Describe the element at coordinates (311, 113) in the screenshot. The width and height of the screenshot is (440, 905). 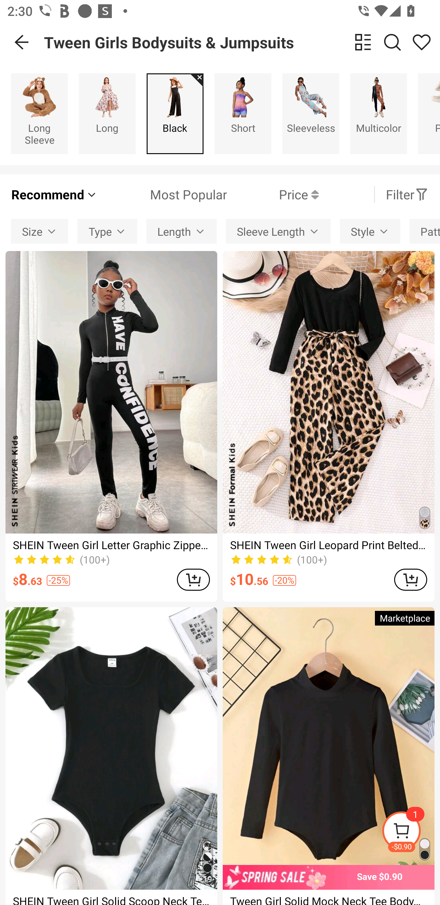
I see `Sleeveless` at that location.